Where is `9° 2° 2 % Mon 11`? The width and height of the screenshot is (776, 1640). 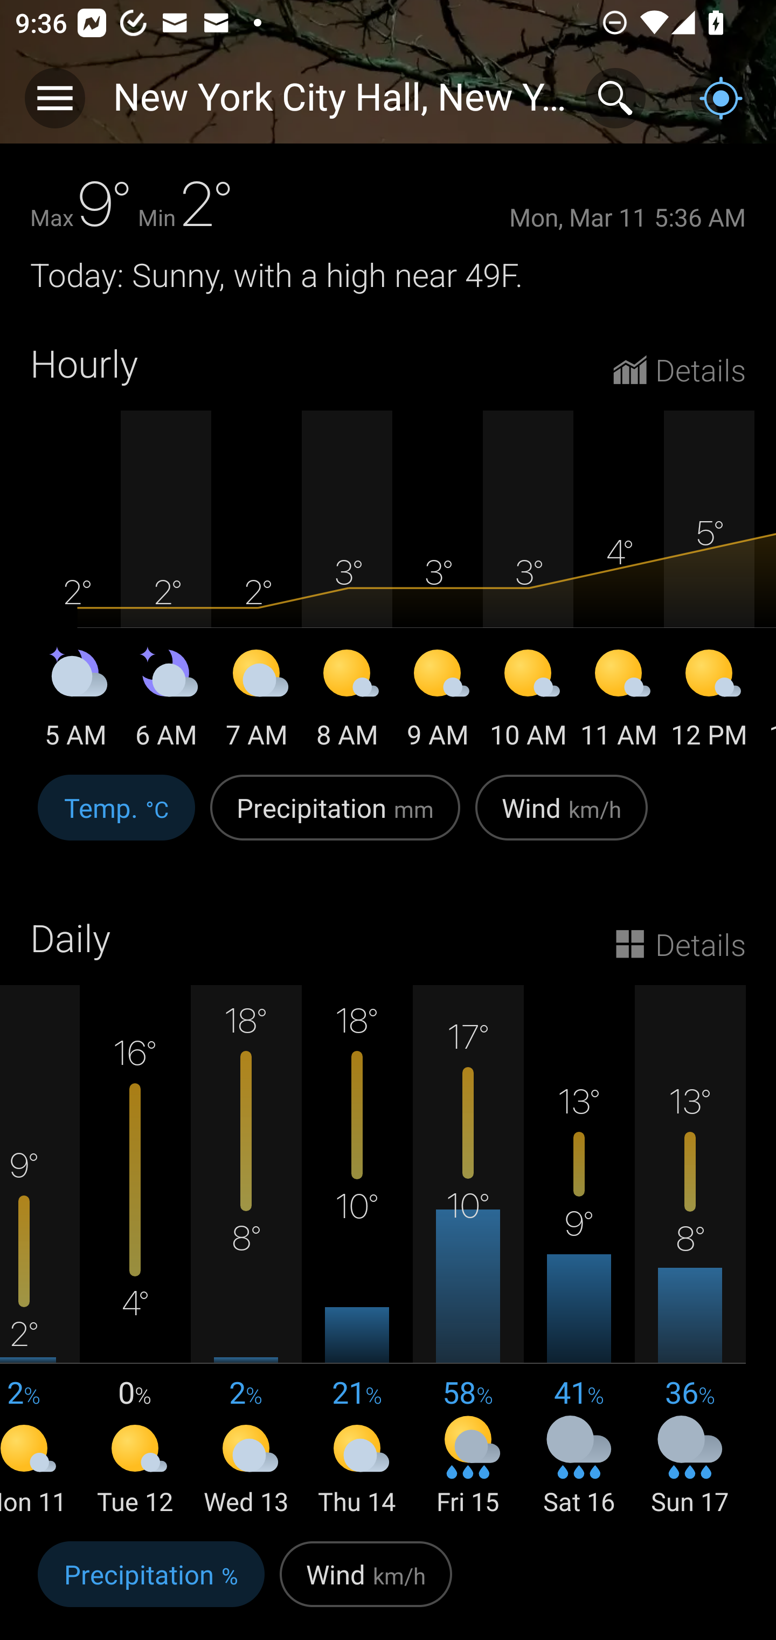
9° 2° 2 % Mon 11 is located at coordinates (40, 1252).